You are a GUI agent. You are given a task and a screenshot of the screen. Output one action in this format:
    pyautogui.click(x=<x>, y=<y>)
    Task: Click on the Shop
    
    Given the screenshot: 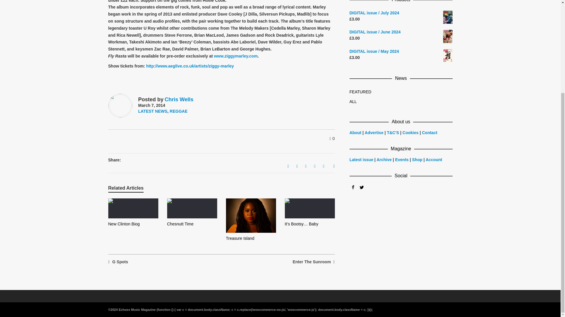 What is the action you would take?
    pyautogui.click(x=417, y=159)
    